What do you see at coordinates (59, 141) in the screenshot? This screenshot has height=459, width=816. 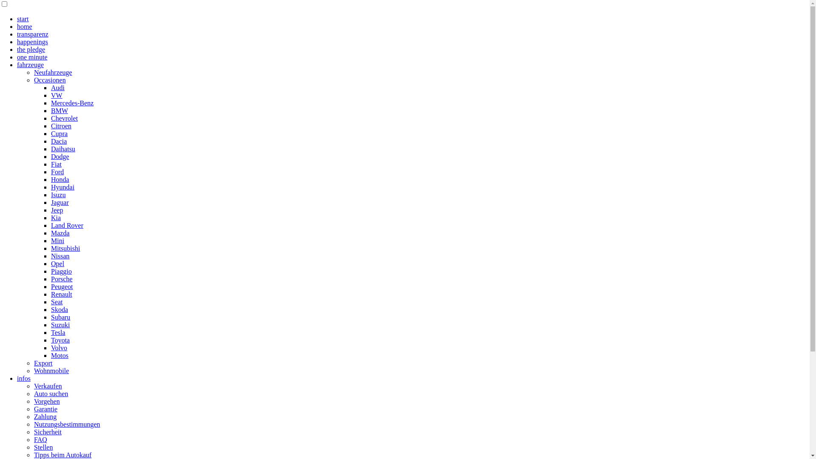 I see `Dacia` at bounding box center [59, 141].